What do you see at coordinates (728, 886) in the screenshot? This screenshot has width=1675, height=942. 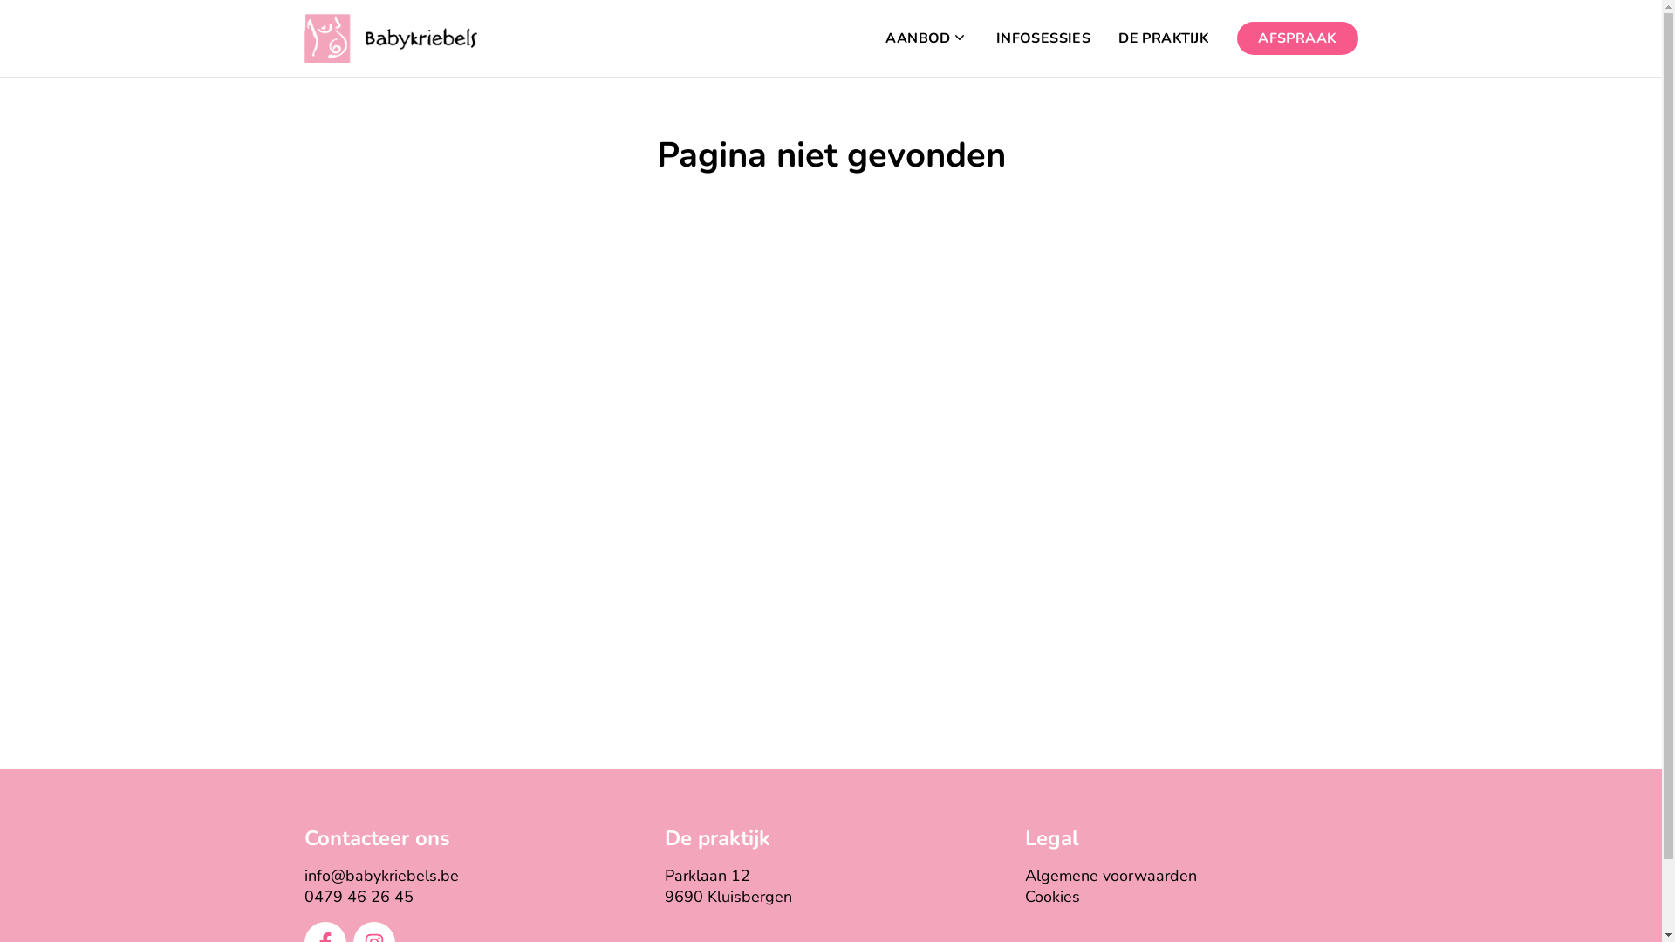 I see `Parklaan 12
9690 Kluisbergen` at bounding box center [728, 886].